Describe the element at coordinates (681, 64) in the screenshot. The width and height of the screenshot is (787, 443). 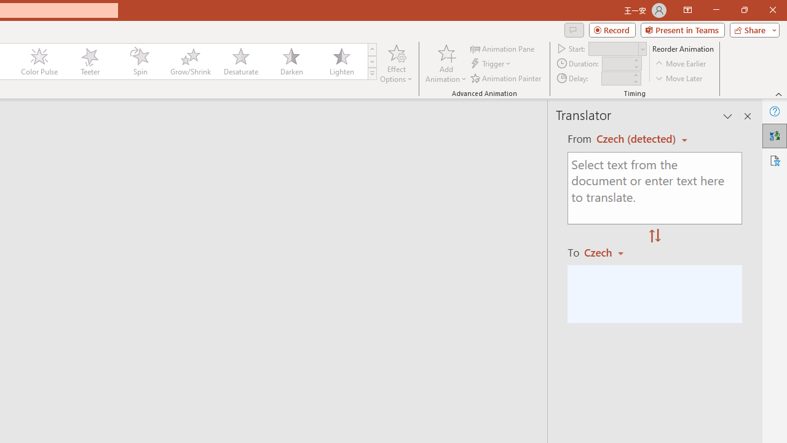
I see `Move Earlier` at that location.